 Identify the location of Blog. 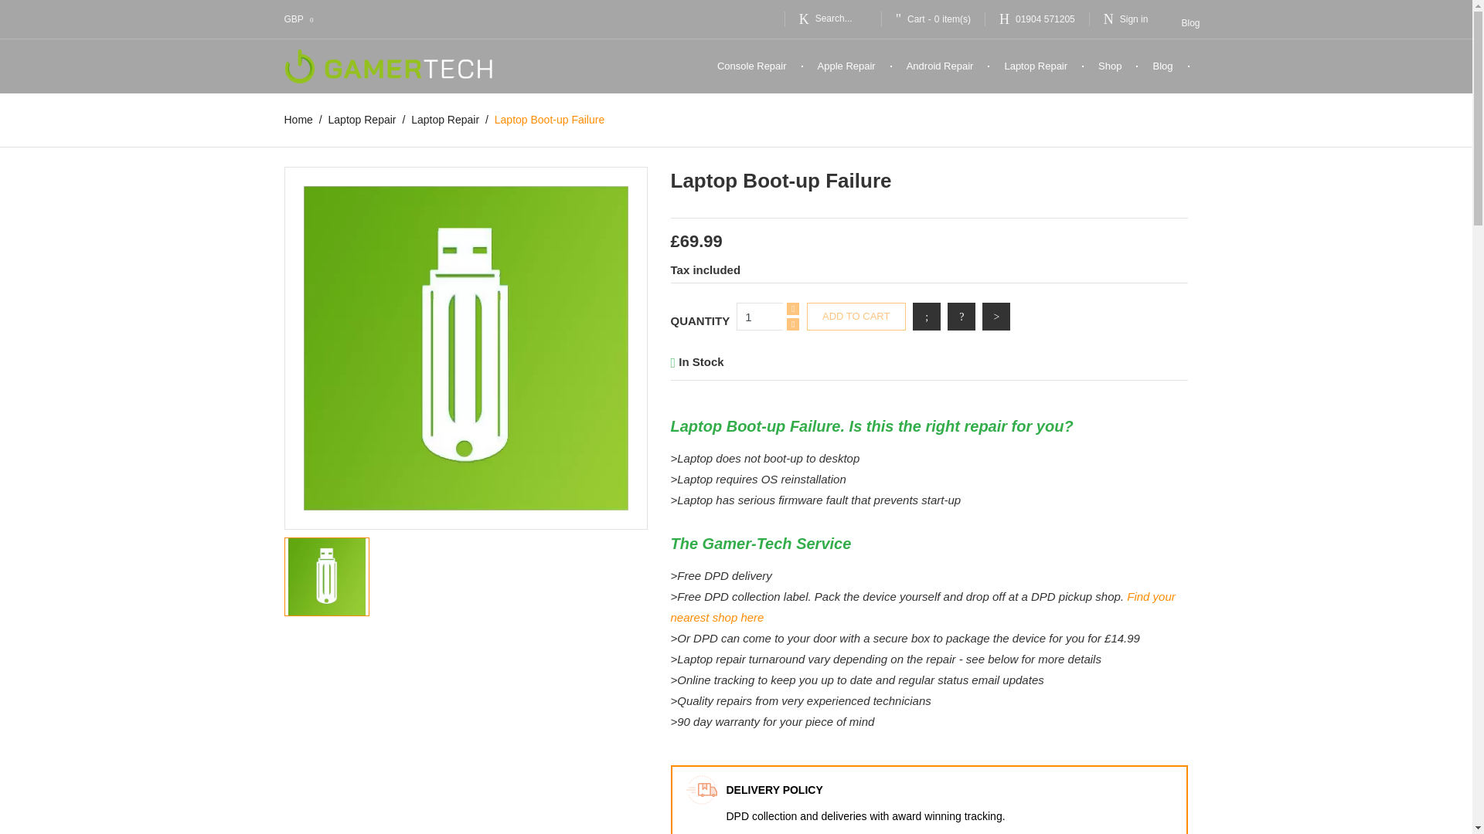
(1190, 22).